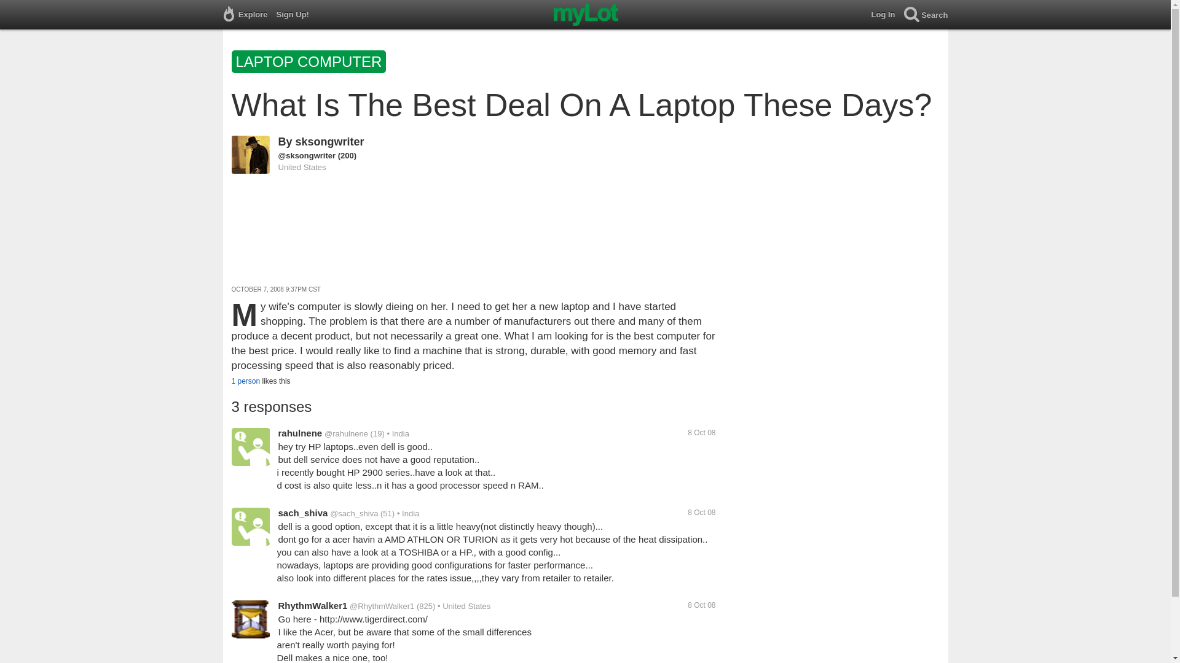 The image size is (1180, 663). I want to click on RhythmWalker1, so click(312, 605).